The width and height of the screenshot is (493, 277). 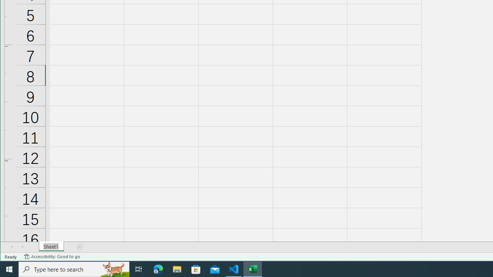 I want to click on Type here to search, so click(x=74, y=269).